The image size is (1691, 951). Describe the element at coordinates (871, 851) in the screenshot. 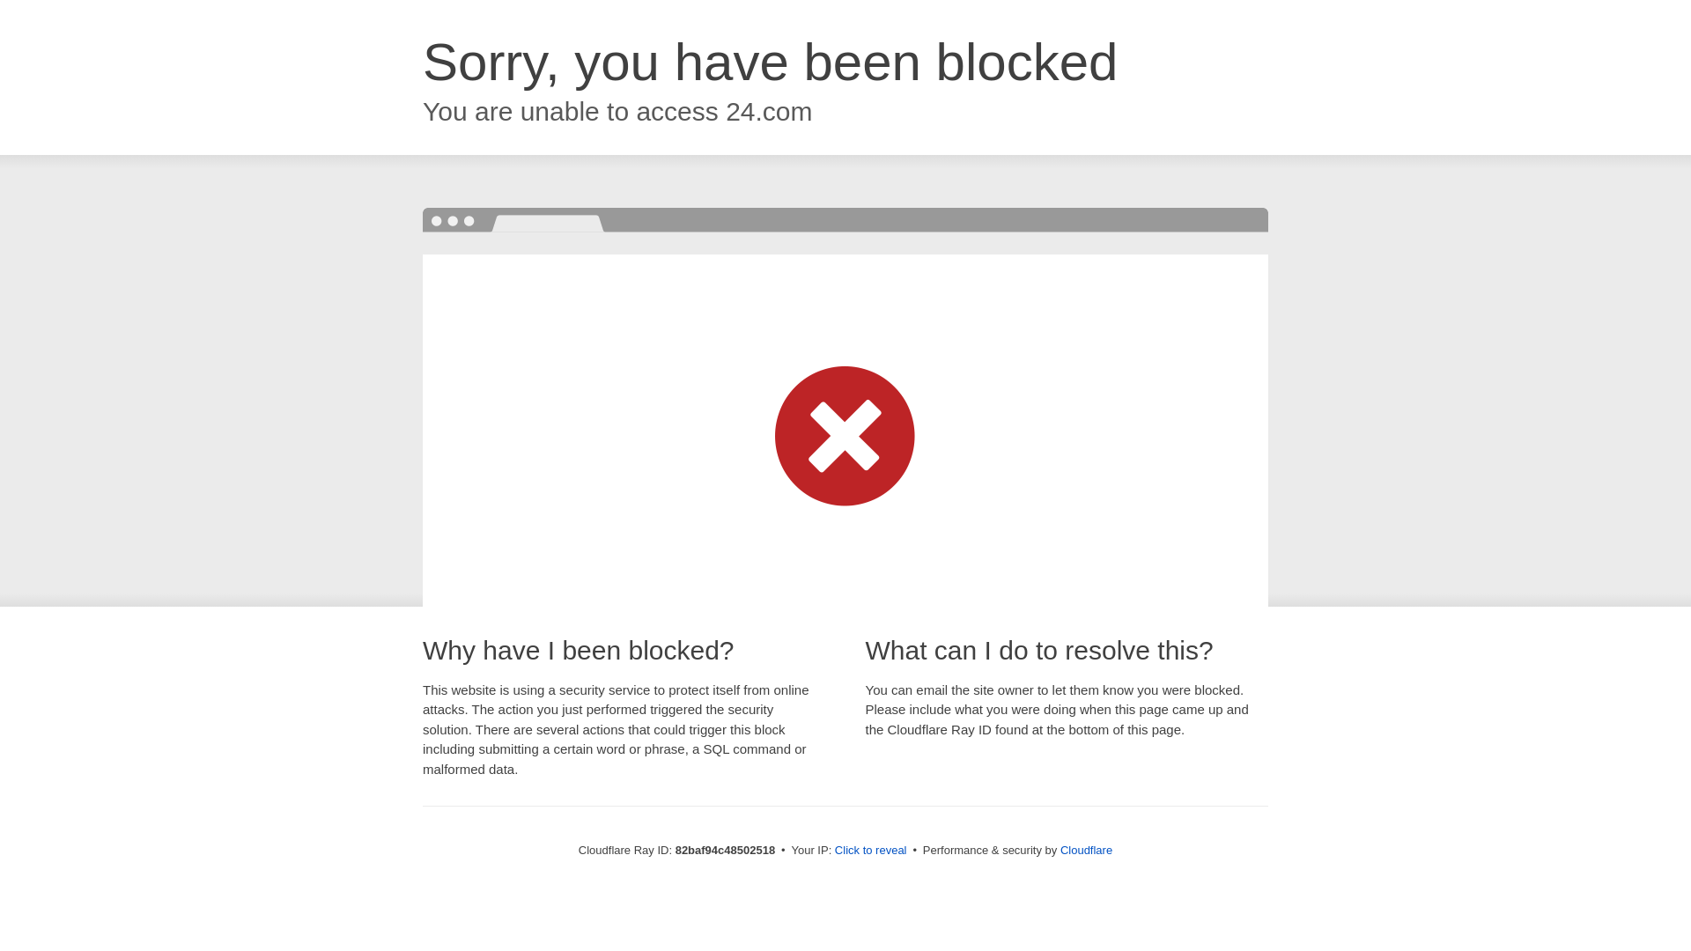

I see `Click to reveal` at that location.